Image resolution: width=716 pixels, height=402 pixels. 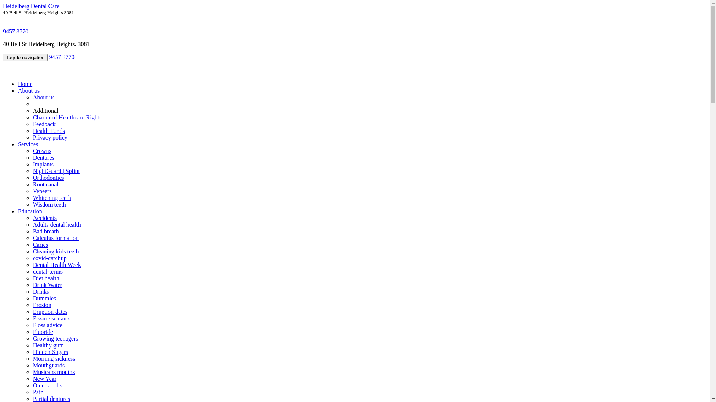 What do you see at coordinates (46, 278) in the screenshot?
I see `Diet health` at bounding box center [46, 278].